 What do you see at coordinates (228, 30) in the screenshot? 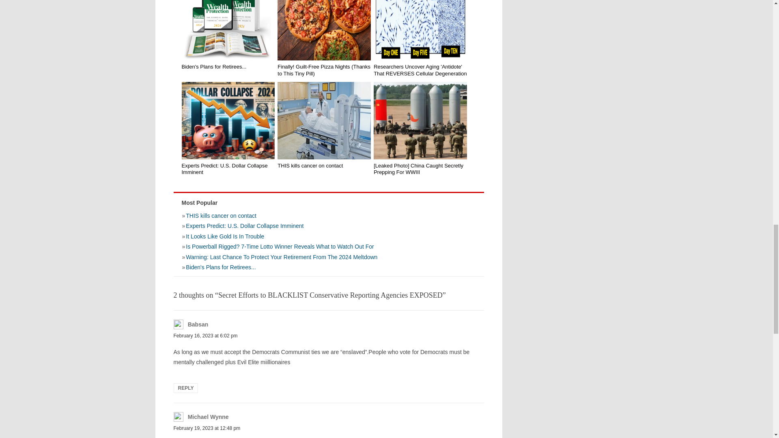
I see `Biden's Plans for Retirees...` at bounding box center [228, 30].